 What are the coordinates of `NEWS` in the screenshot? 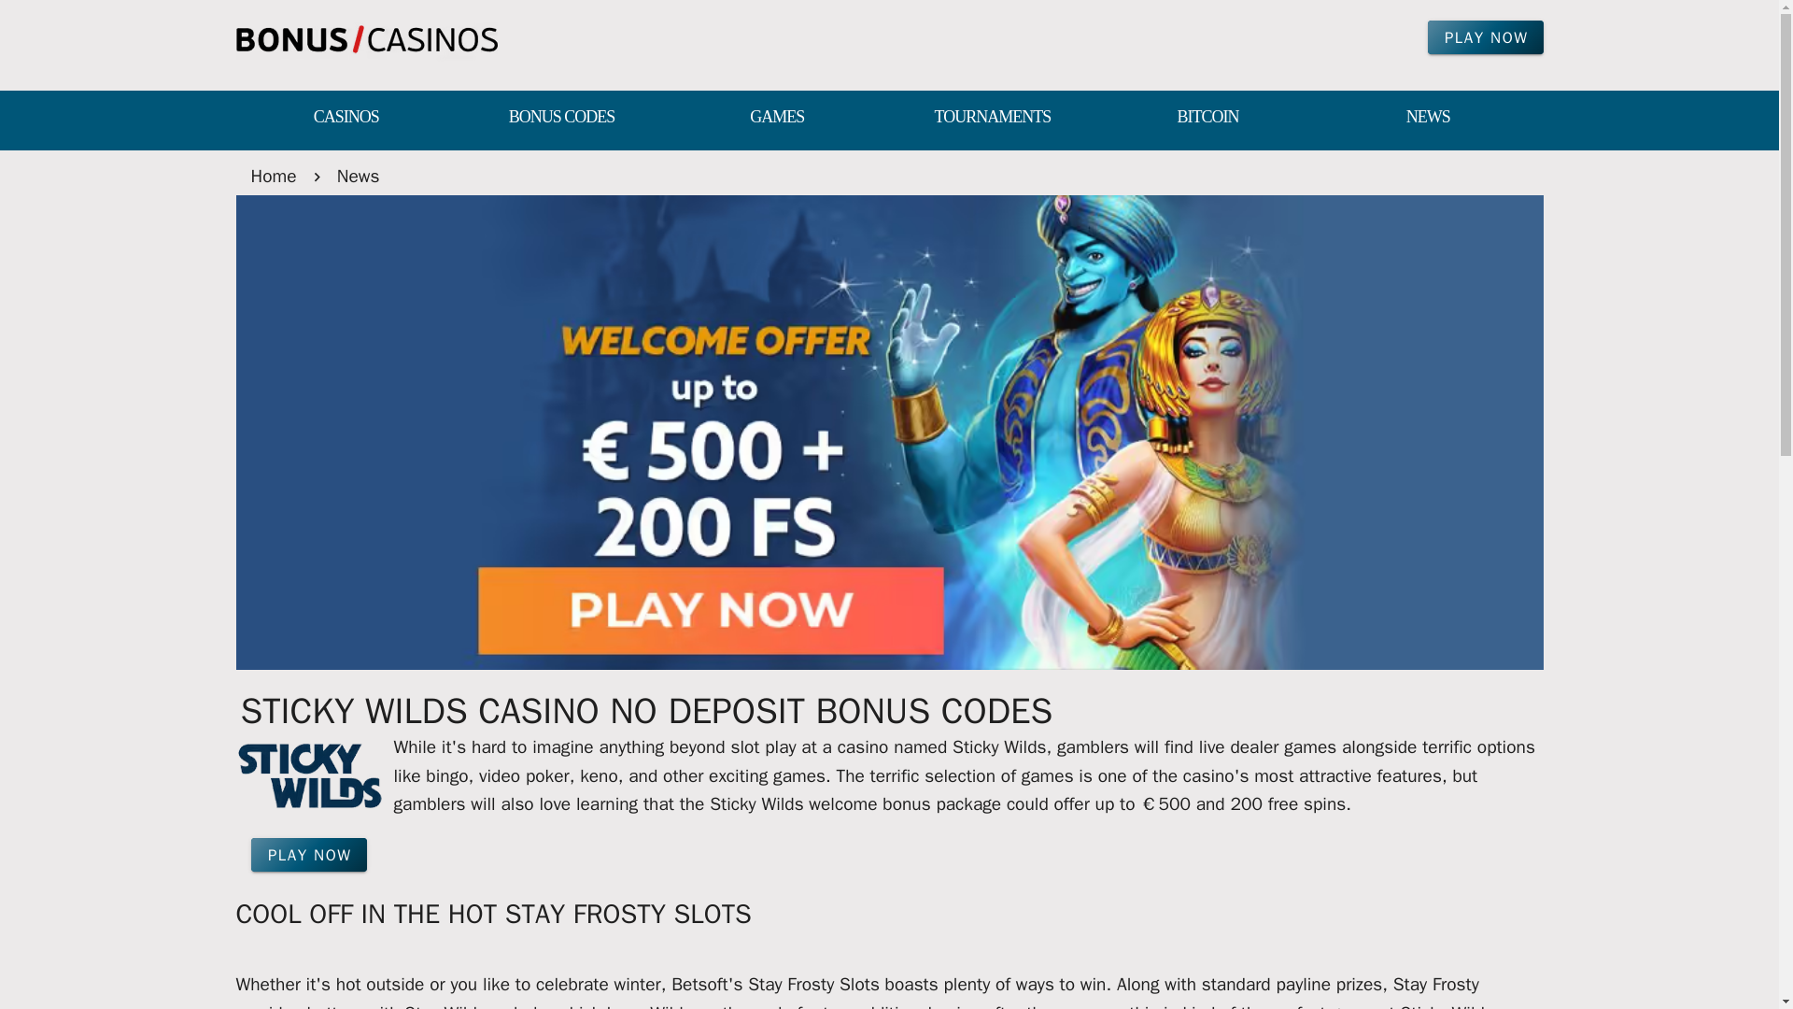 It's located at (1428, 118).